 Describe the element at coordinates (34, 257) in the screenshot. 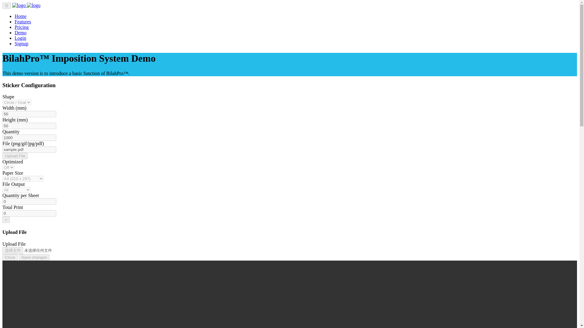

I see `Save changes` at that location.